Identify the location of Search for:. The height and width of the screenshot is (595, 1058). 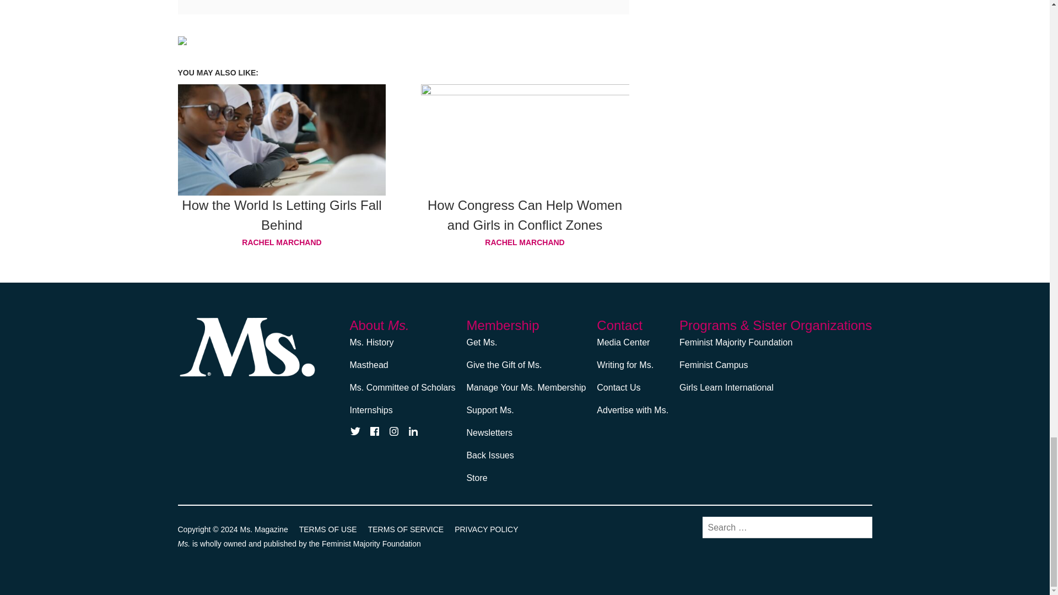
(787, 528).